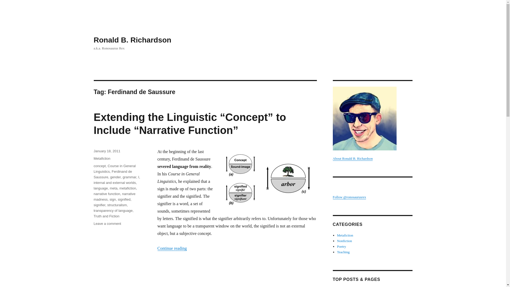  Describe the element at coordinates (107, 194) in the screenshot. I see `narrative function` at that location.